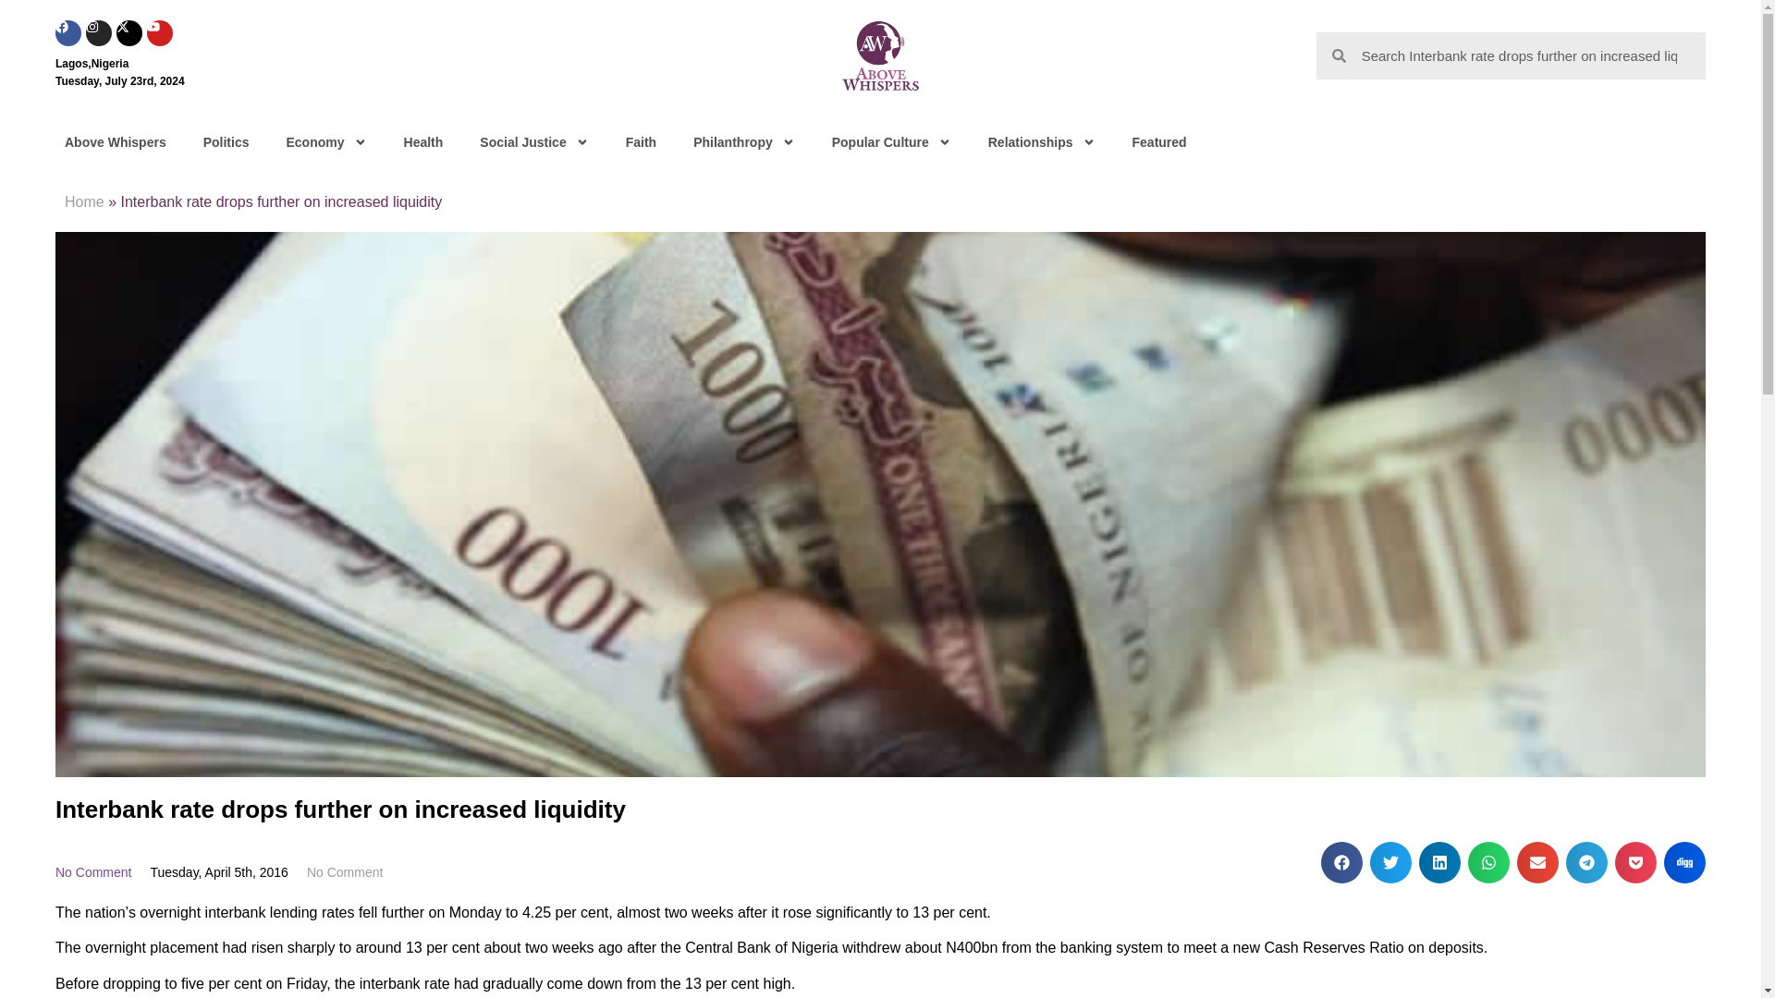 The width and height of the screenshot is (1775, 998). Describe the element at coordinates (640, 142) in the screenshot. I see `Faith` at that location.